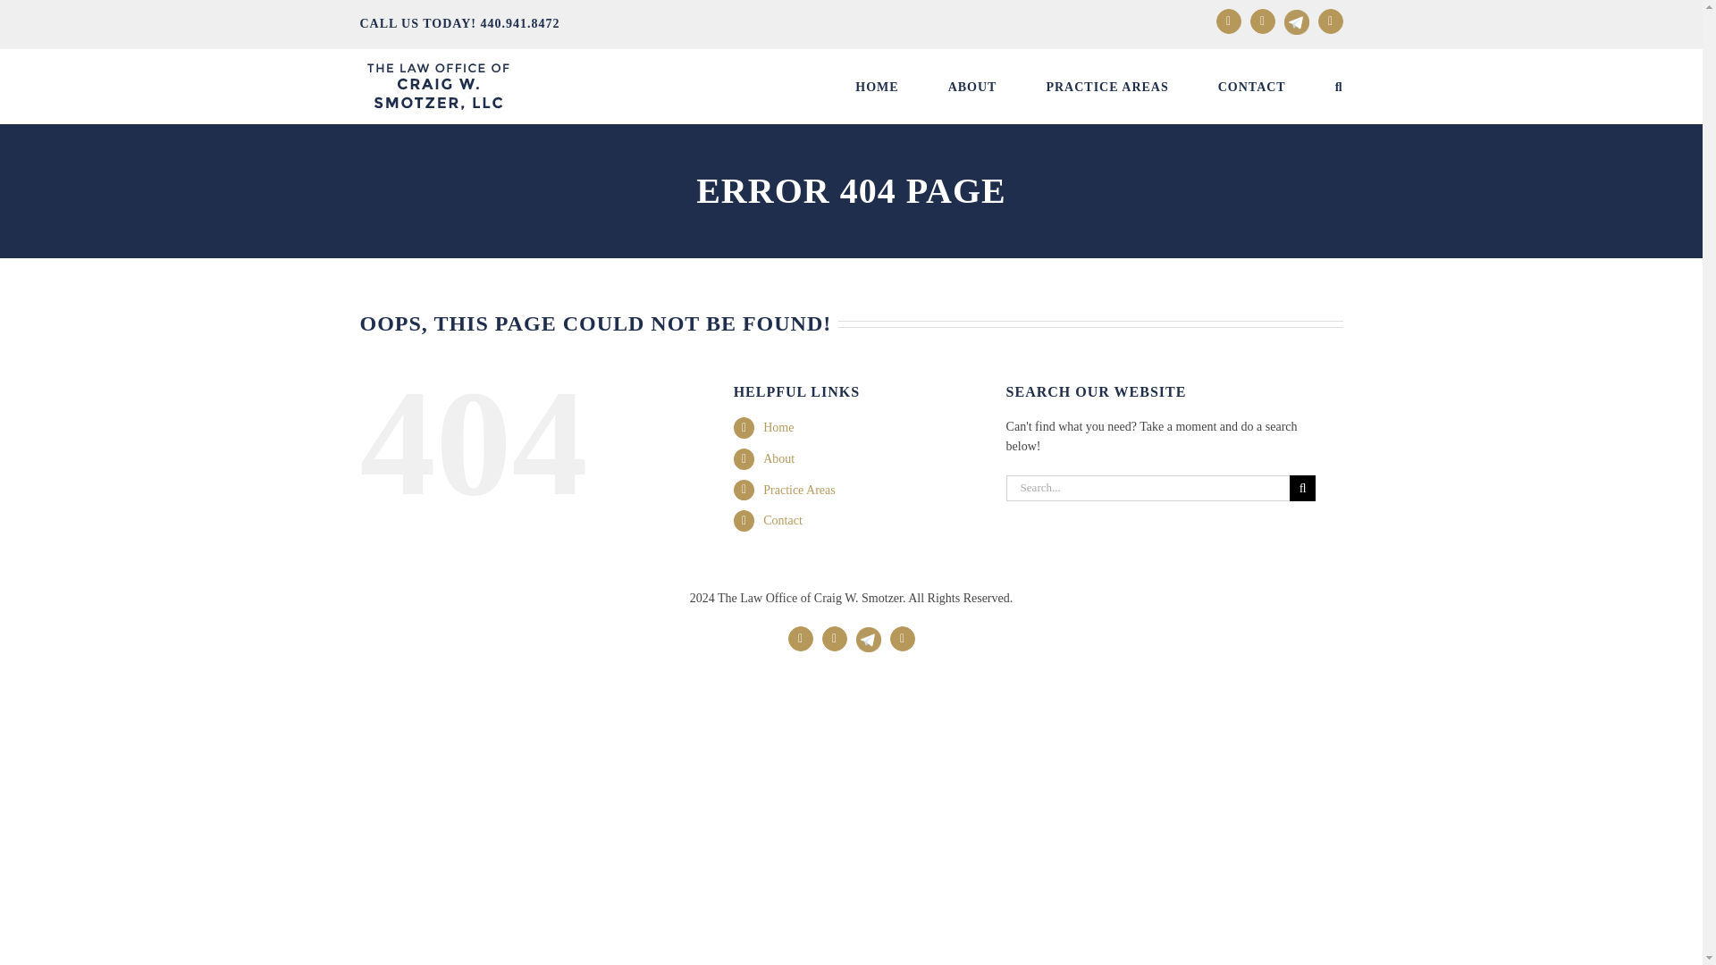 The height and width of the screenshot is (965, 1716). Describe the element at coordinates (1330, 21) in the screenshot. I see `tumblr` at that location.